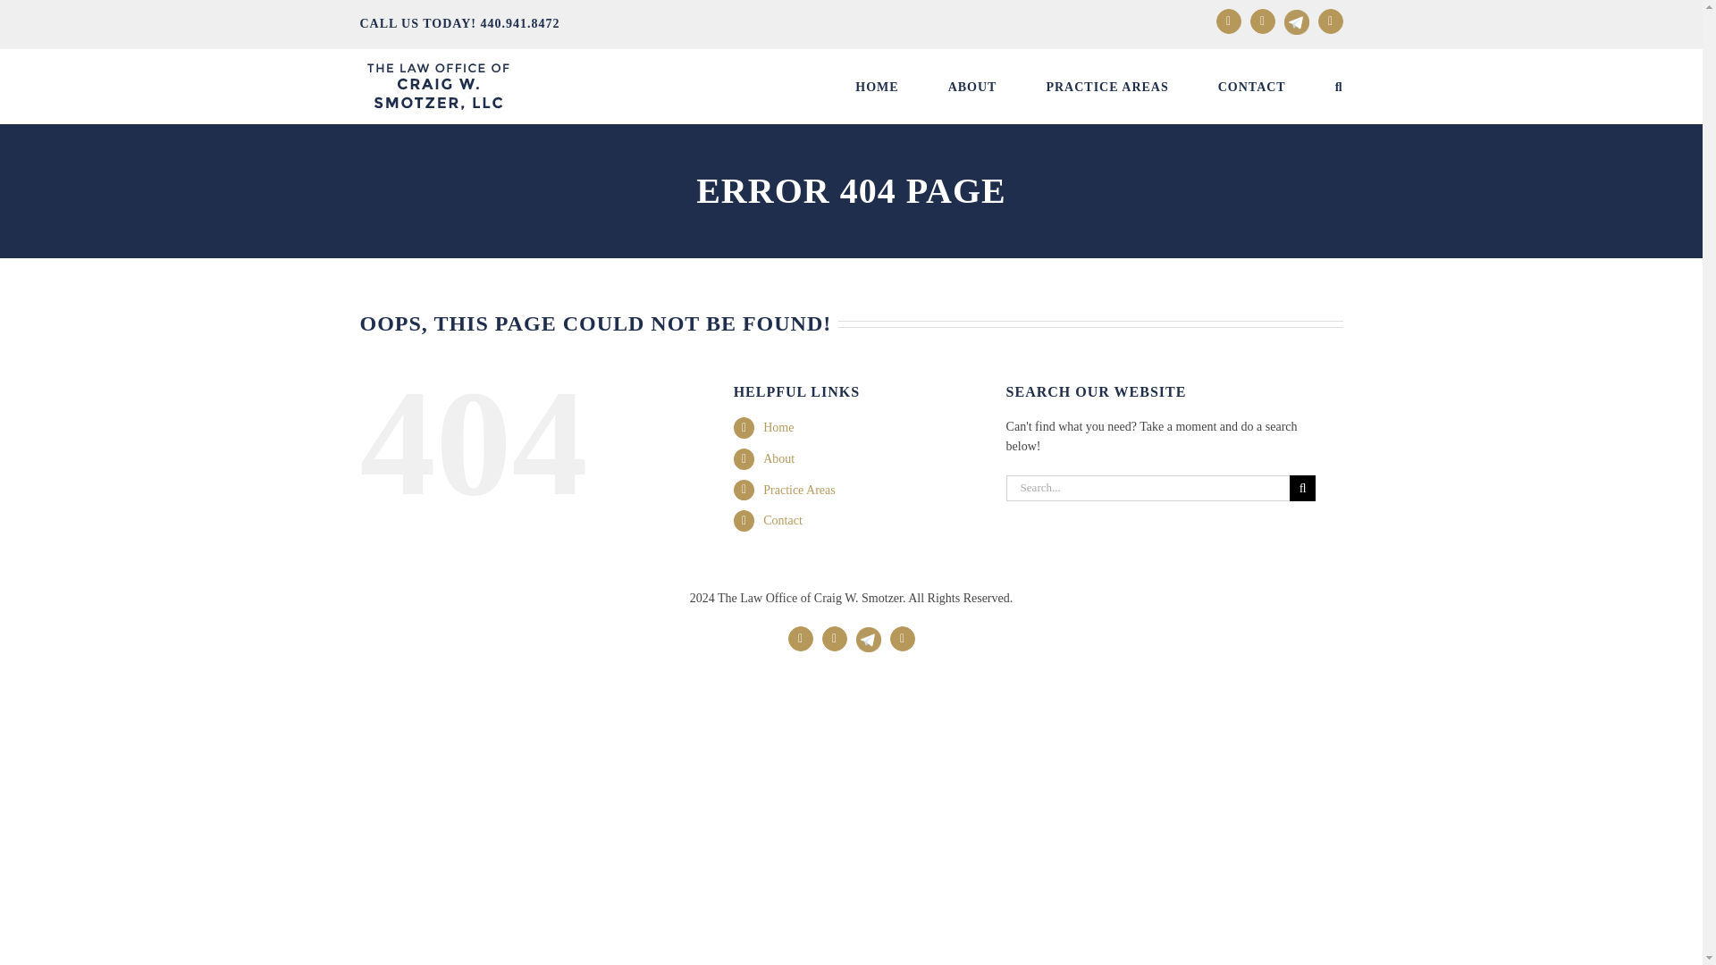 The height and width of the screenshot is (965, 1716). Describe the element at coordinates (1330, 21) in the screenshot. I see `tumblr` at that location.